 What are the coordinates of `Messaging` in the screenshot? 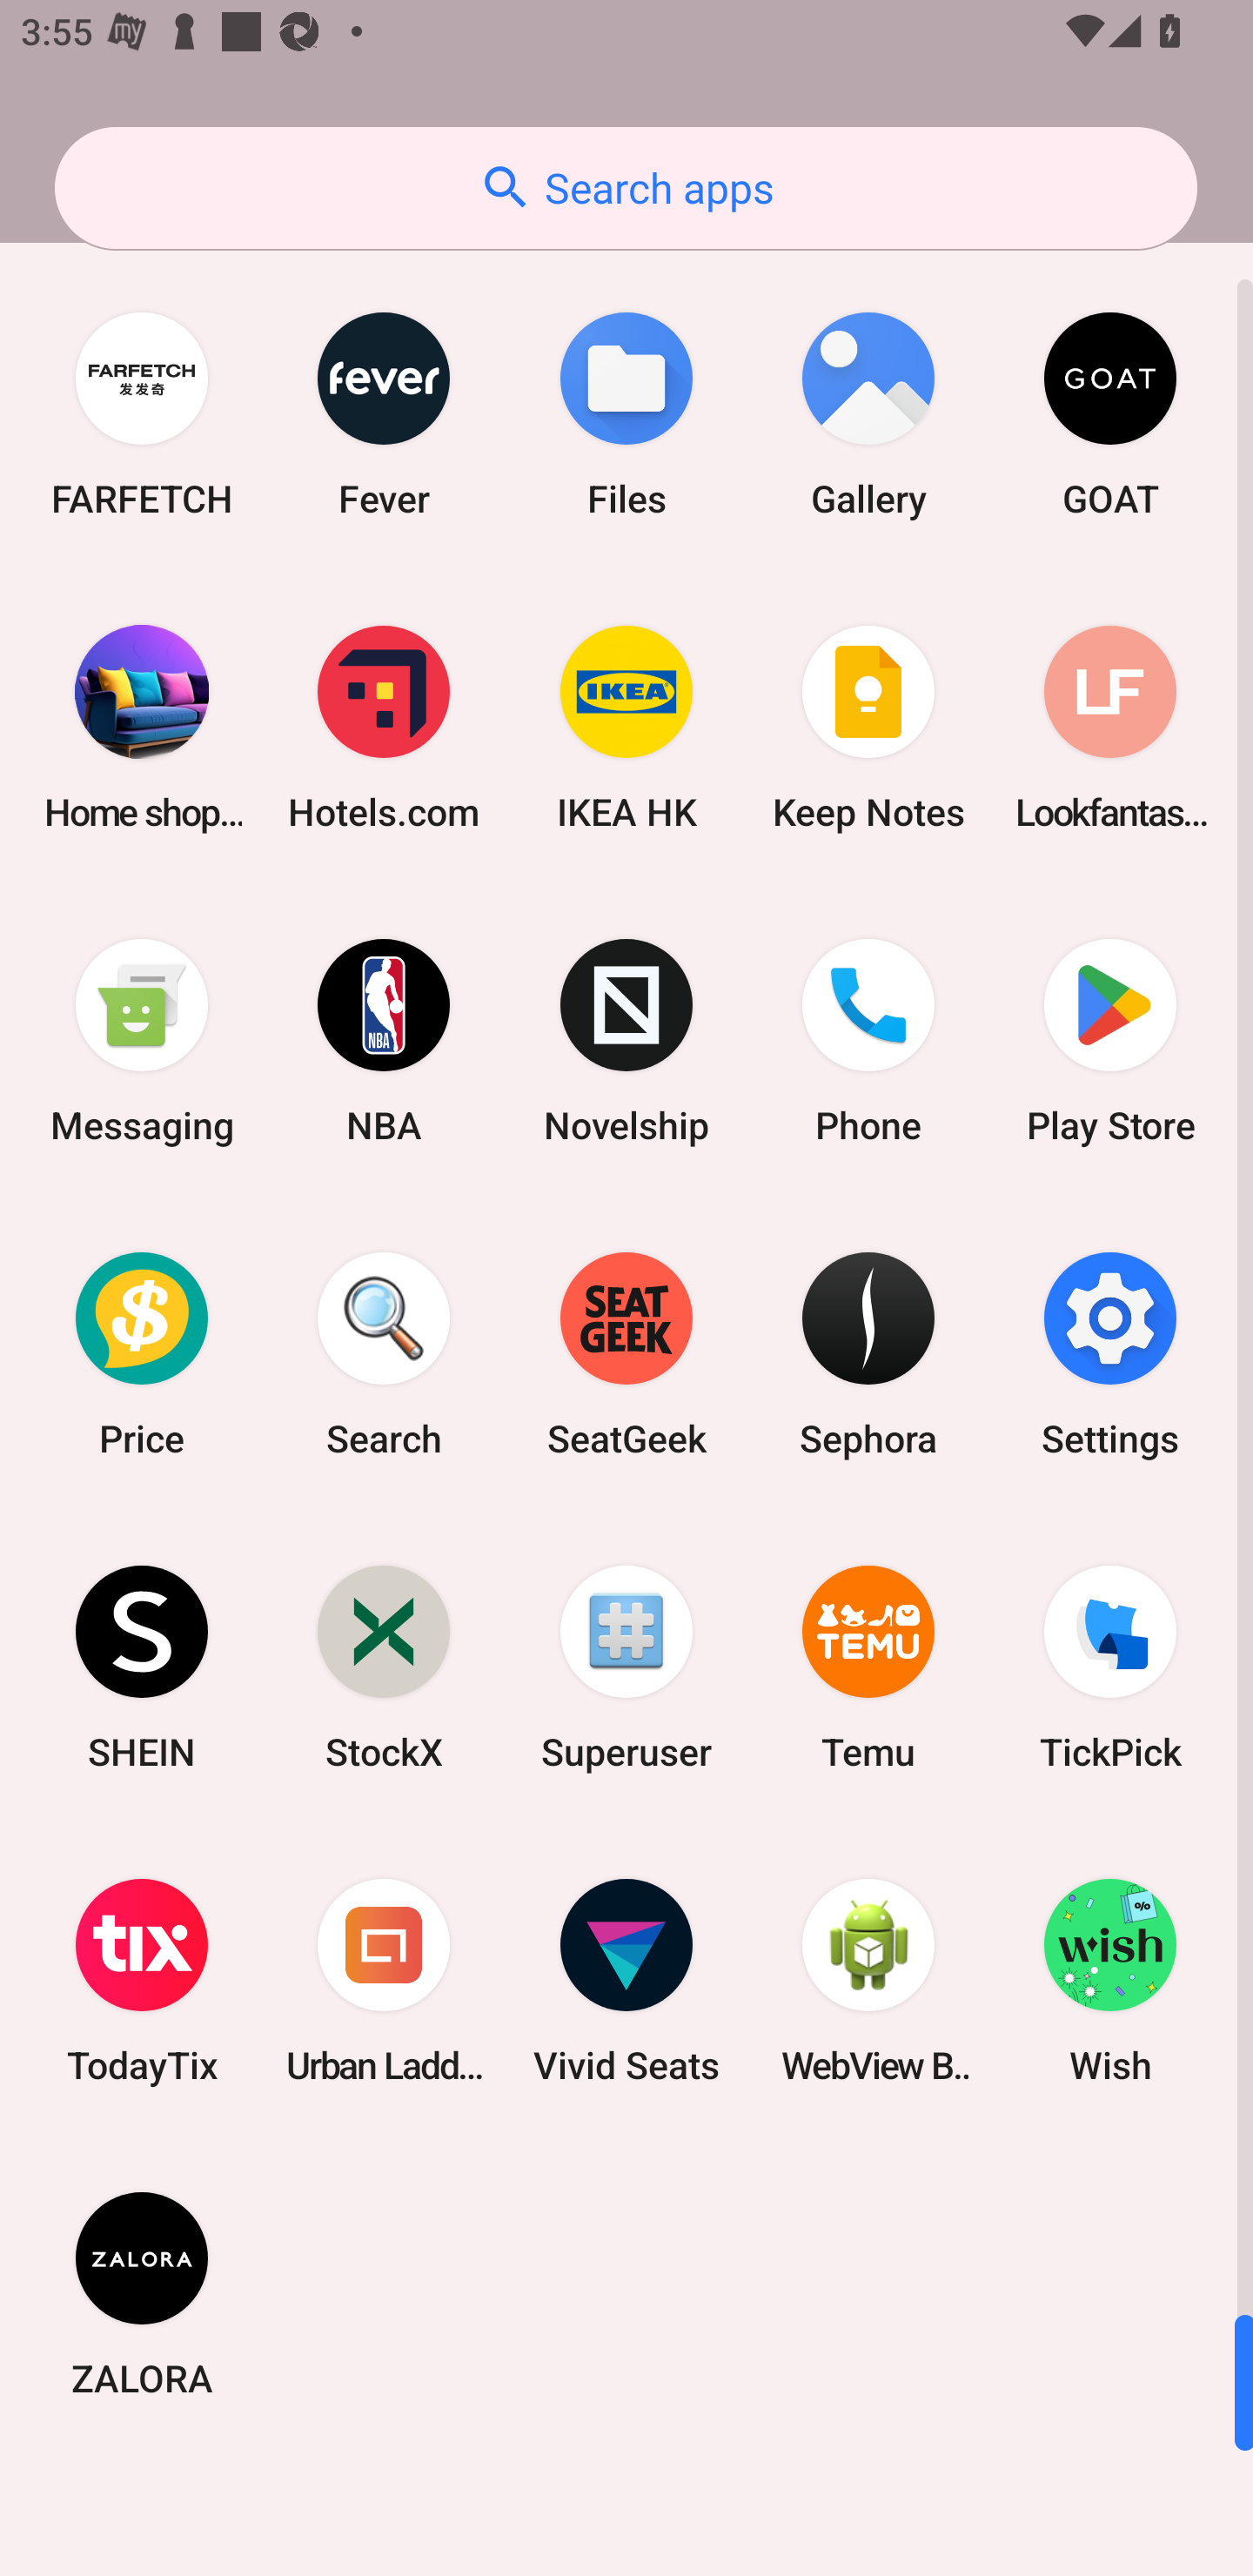 It's located at (142, 1041).